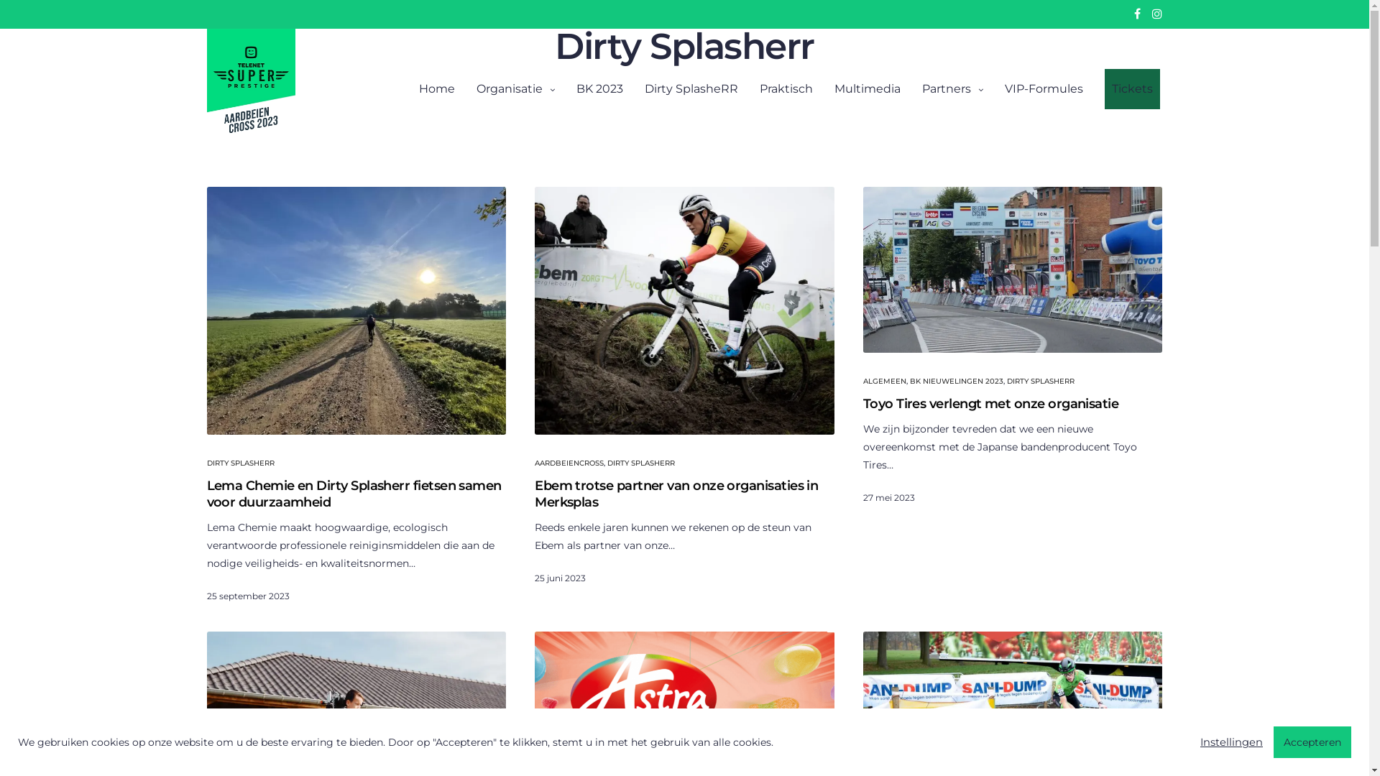 The image size is (1380, 776). I want to click on Ebem trotse partner van onze organisaties in Merksplas, so click(684, 494).